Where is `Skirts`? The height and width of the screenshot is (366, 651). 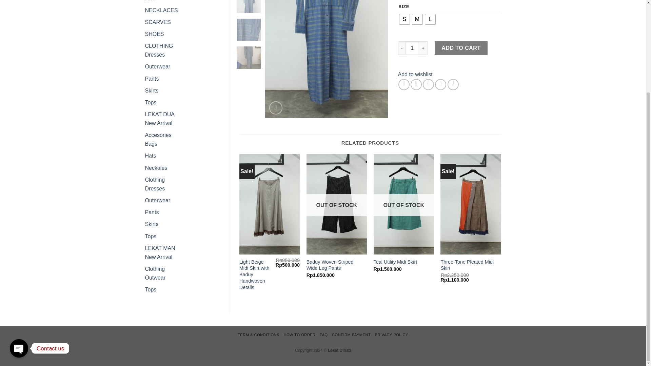 Skirts is located at coordinates (152, 91).